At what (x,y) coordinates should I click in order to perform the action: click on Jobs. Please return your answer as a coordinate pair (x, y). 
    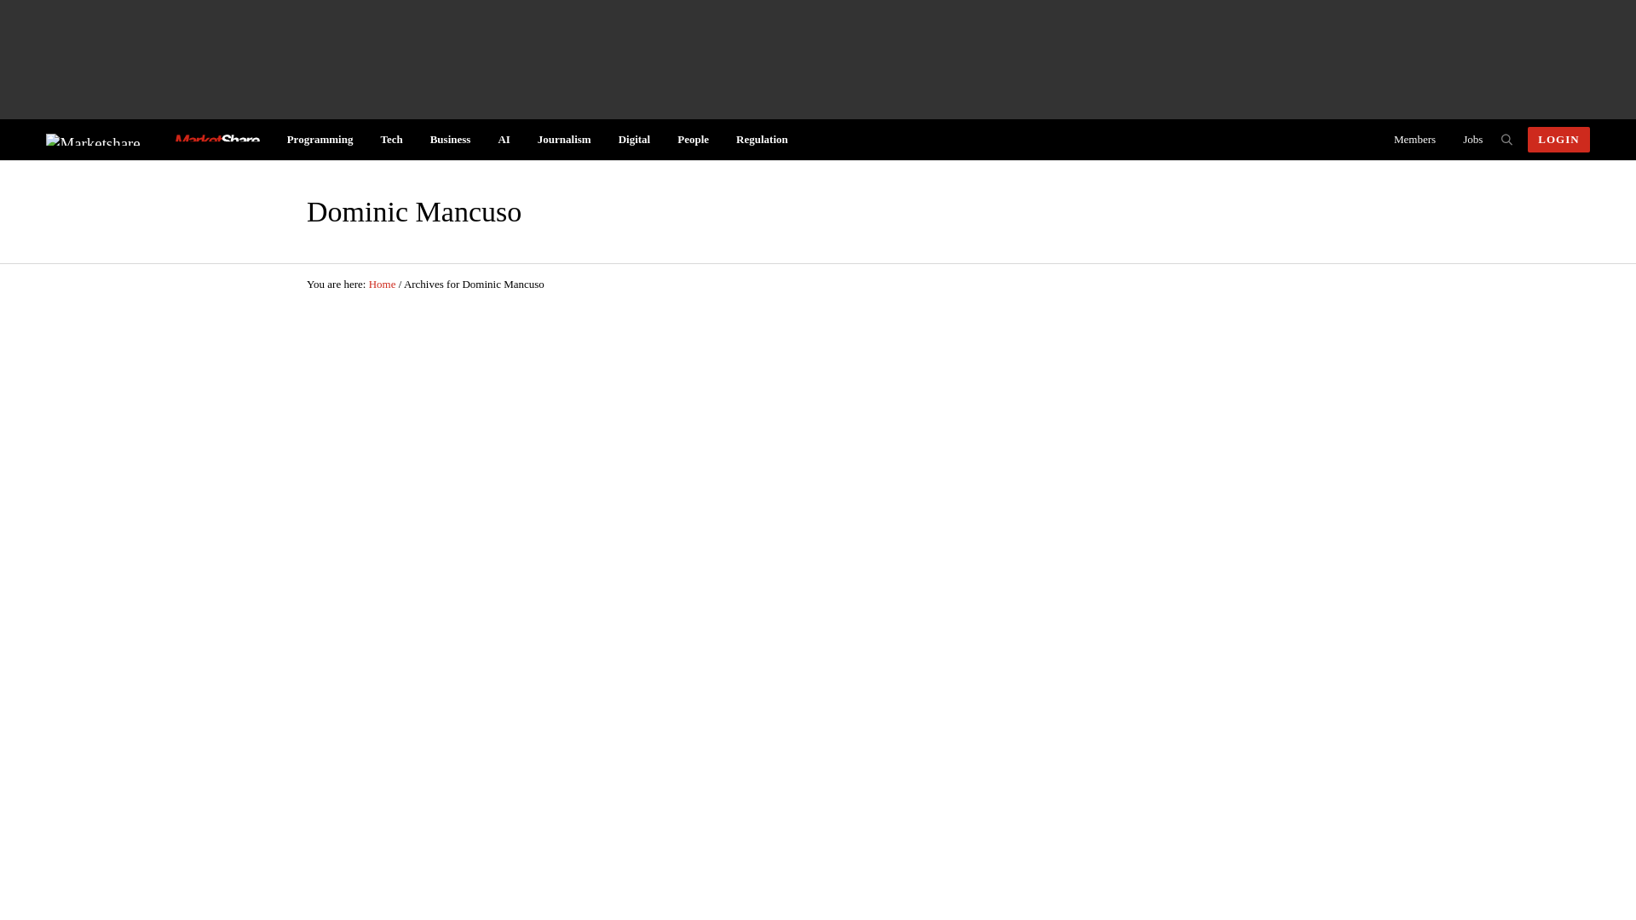
    Looking at the image, I should click on (1472, 140).